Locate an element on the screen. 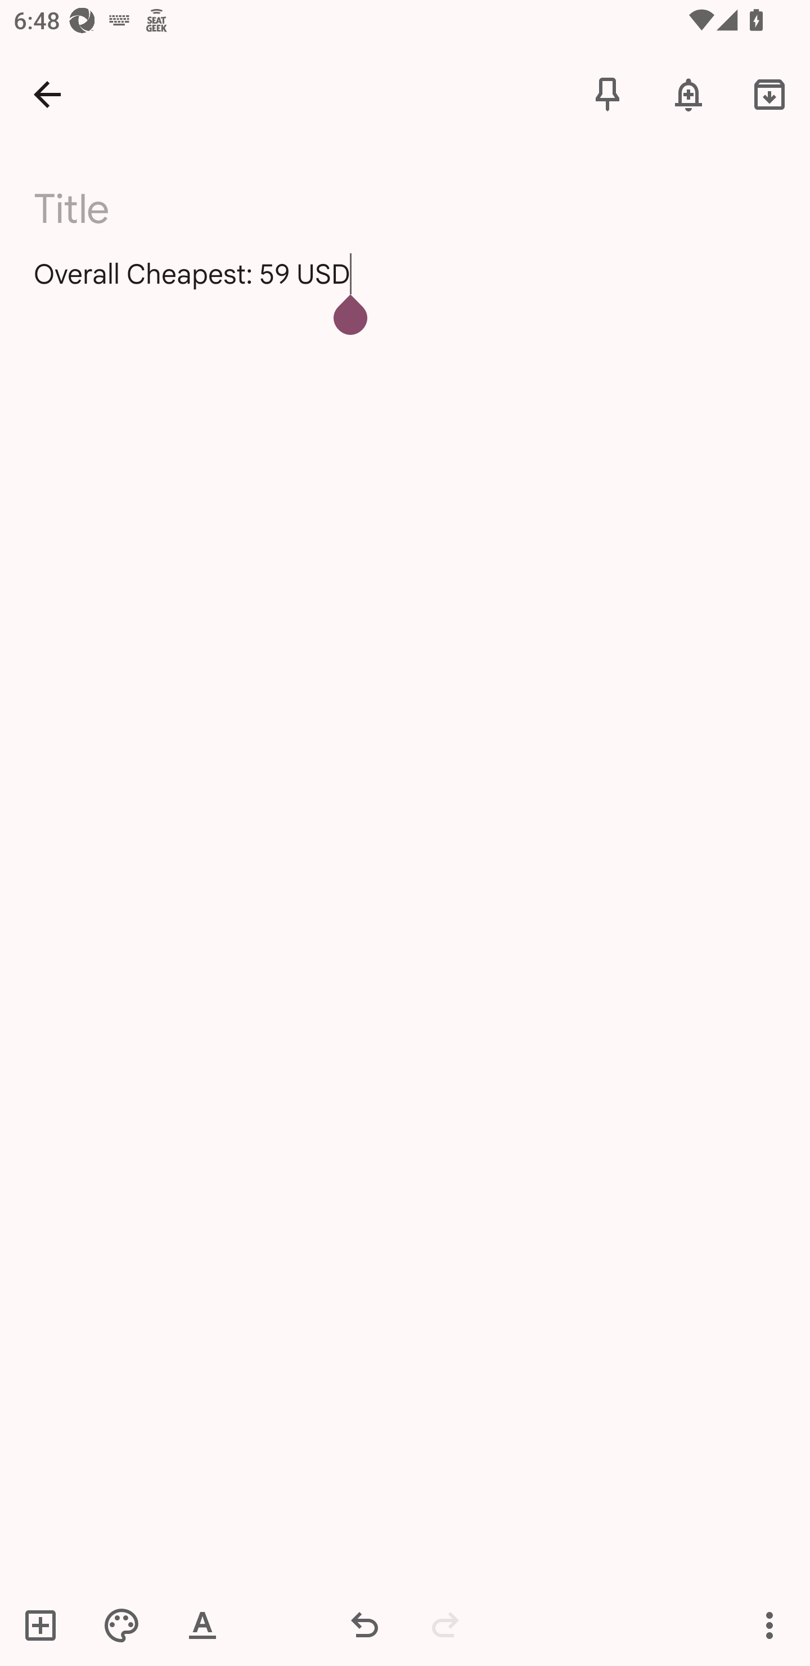 The width and height of the screenshot is (810, 1666). Navigate up is located at coordinates (47, 93).